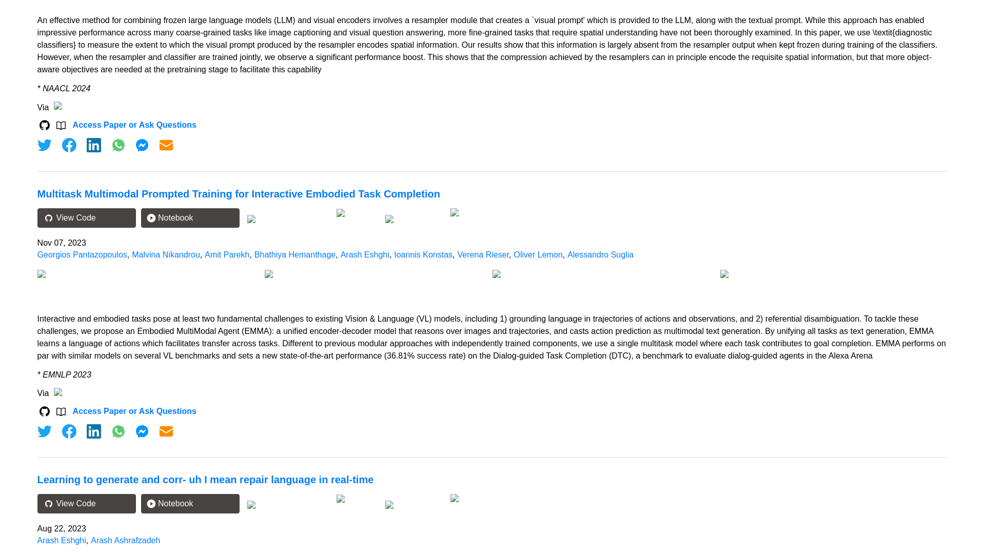  Describe the element at coordinates (413, 217) in the screenshot. I see `Bookmark this paper` at that location.